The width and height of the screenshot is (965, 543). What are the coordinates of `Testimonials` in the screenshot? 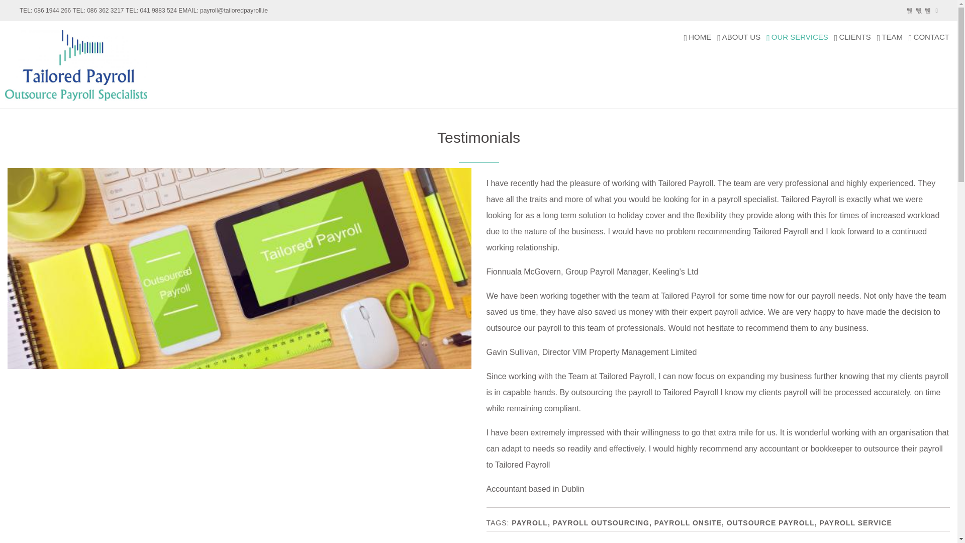 It's located at (478, 138).